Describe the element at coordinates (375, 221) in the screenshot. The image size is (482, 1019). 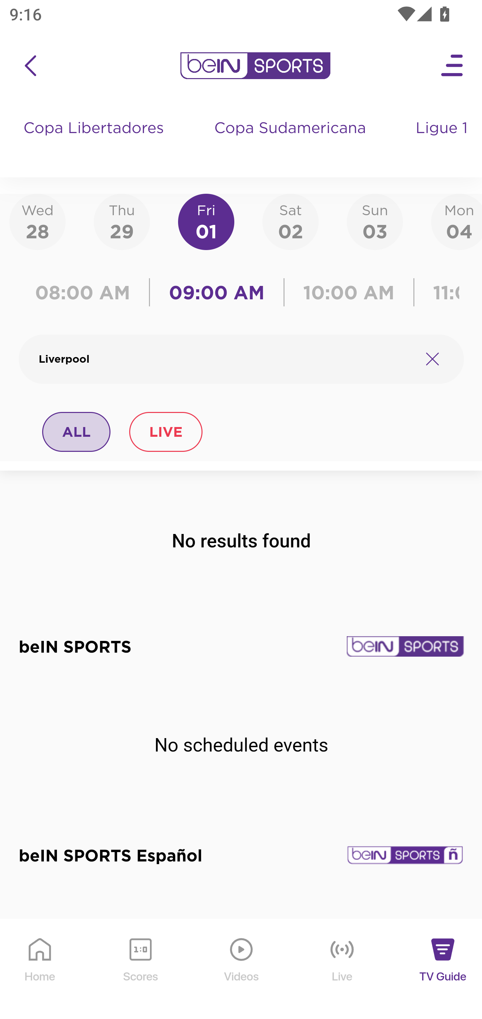
I see `Sun03` at that location.